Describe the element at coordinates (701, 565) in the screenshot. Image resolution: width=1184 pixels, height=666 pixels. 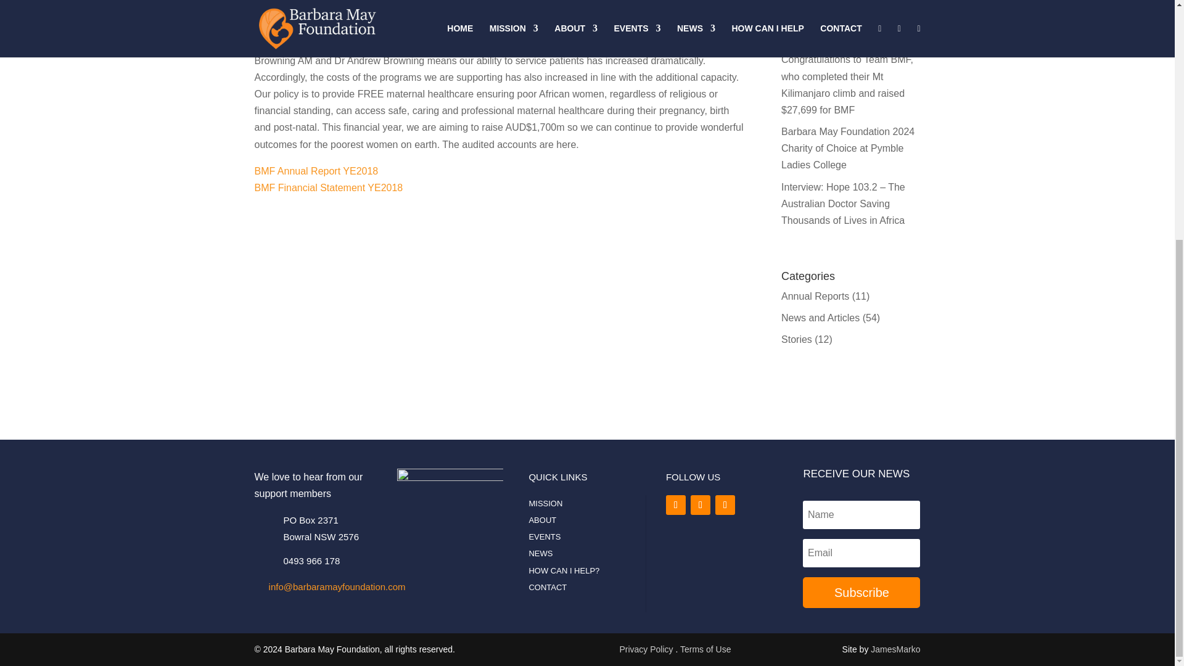
I see `logo-excellence-giving` at that location.